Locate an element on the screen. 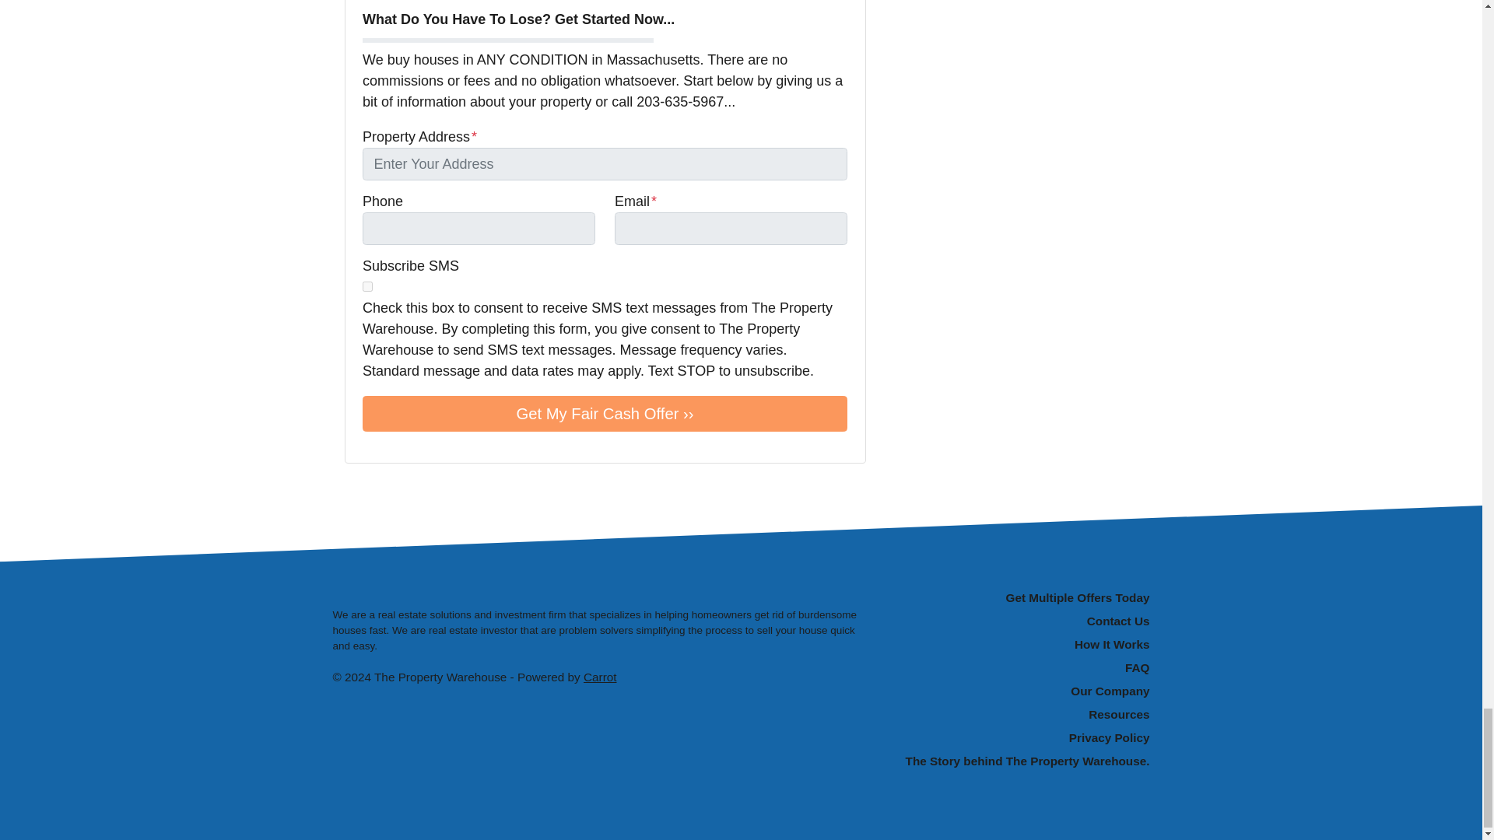 This screenshot has height=840, width=1494. Contact Us is located at coordinates (1022, 621).